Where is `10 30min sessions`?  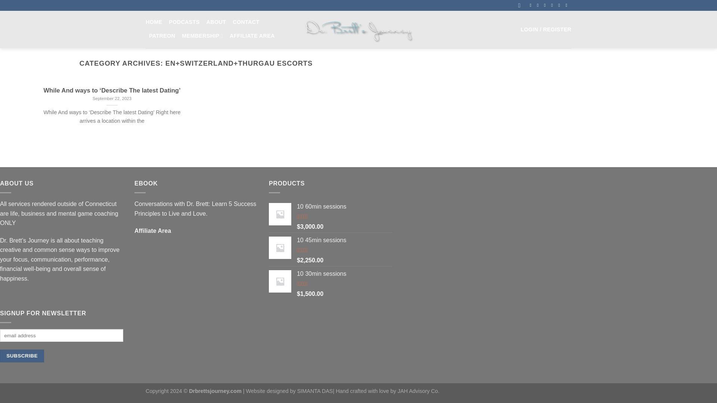
10 30min sessions is located at coordinates (344, 274).